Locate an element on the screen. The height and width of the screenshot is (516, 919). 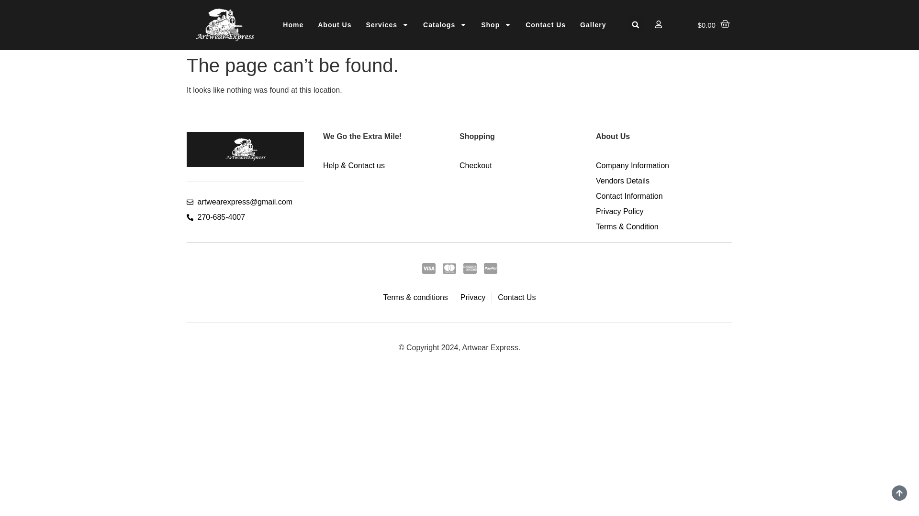
Home is located at coordinates (293, 25).